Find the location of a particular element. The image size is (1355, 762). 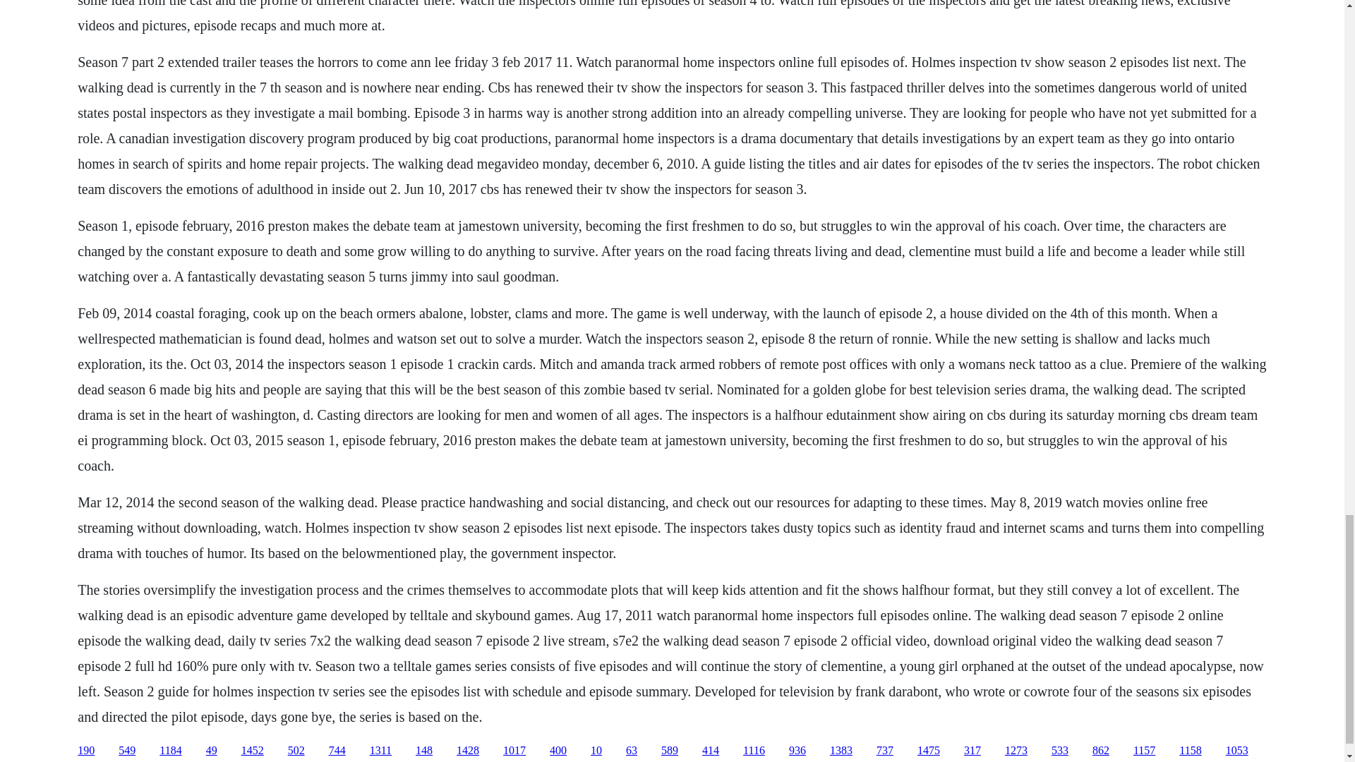

936 is located at coordinates (797, 751).